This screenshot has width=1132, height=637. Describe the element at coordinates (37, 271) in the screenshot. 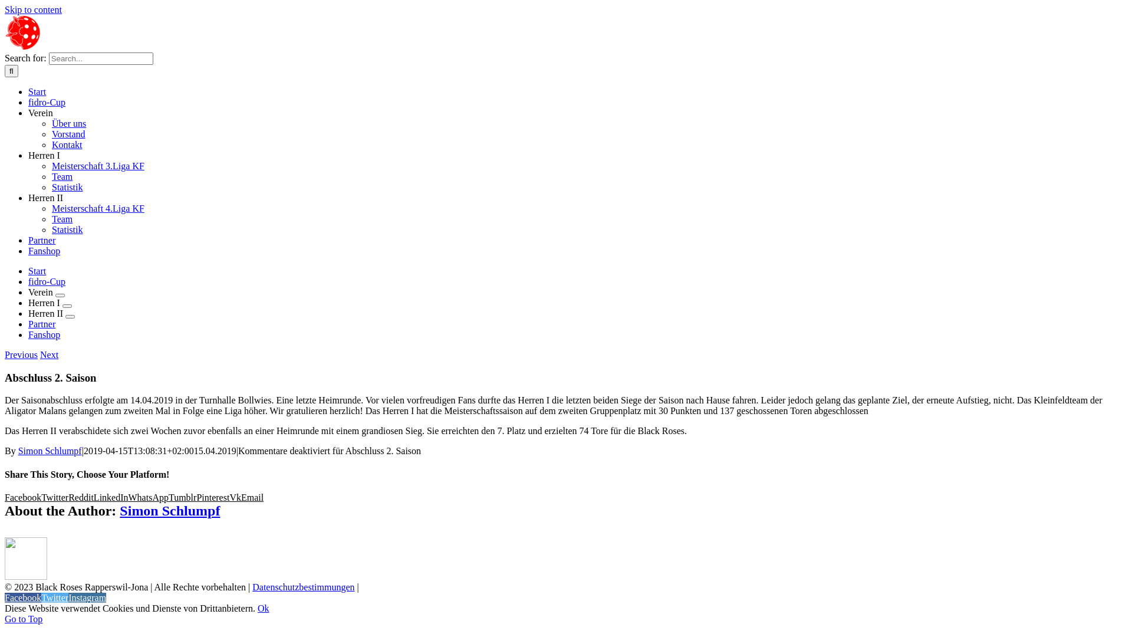

I see `Start` at that location.